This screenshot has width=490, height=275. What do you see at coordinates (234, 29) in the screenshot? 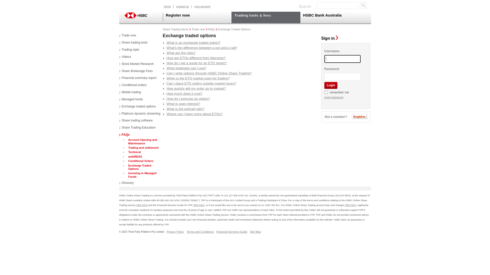
I see `Exchange Traded Options` at bounding box center [234, 29].